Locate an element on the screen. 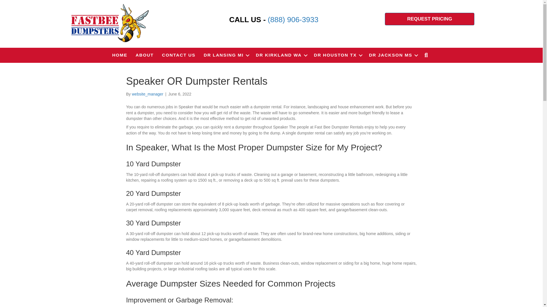 Image resolution: width=547 pixels, height=307 pixels. DR LANSING MI is located at coordinates (226, 55).